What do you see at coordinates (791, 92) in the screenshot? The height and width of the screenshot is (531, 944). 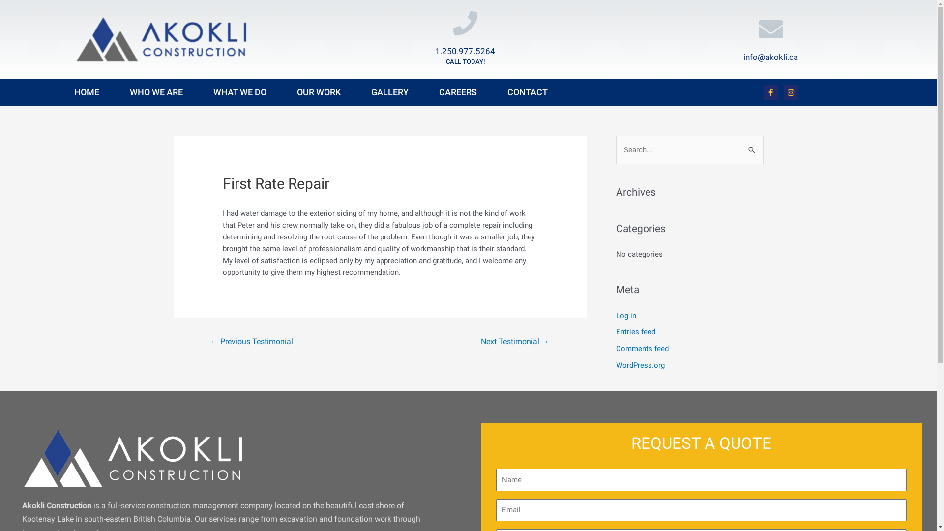 I see `Instagram` at bounding box center [791, 92].